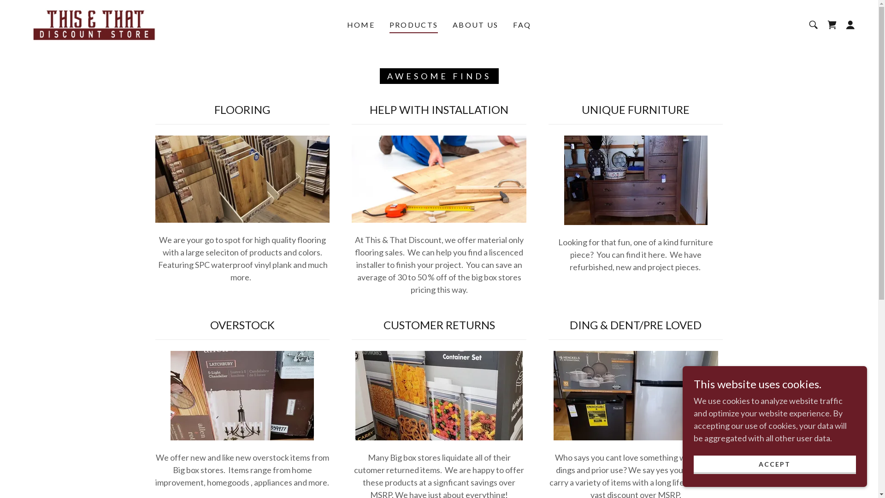 This screenshot has width=885, height=498. I want to click on ACCEPT, so click(775, 465).